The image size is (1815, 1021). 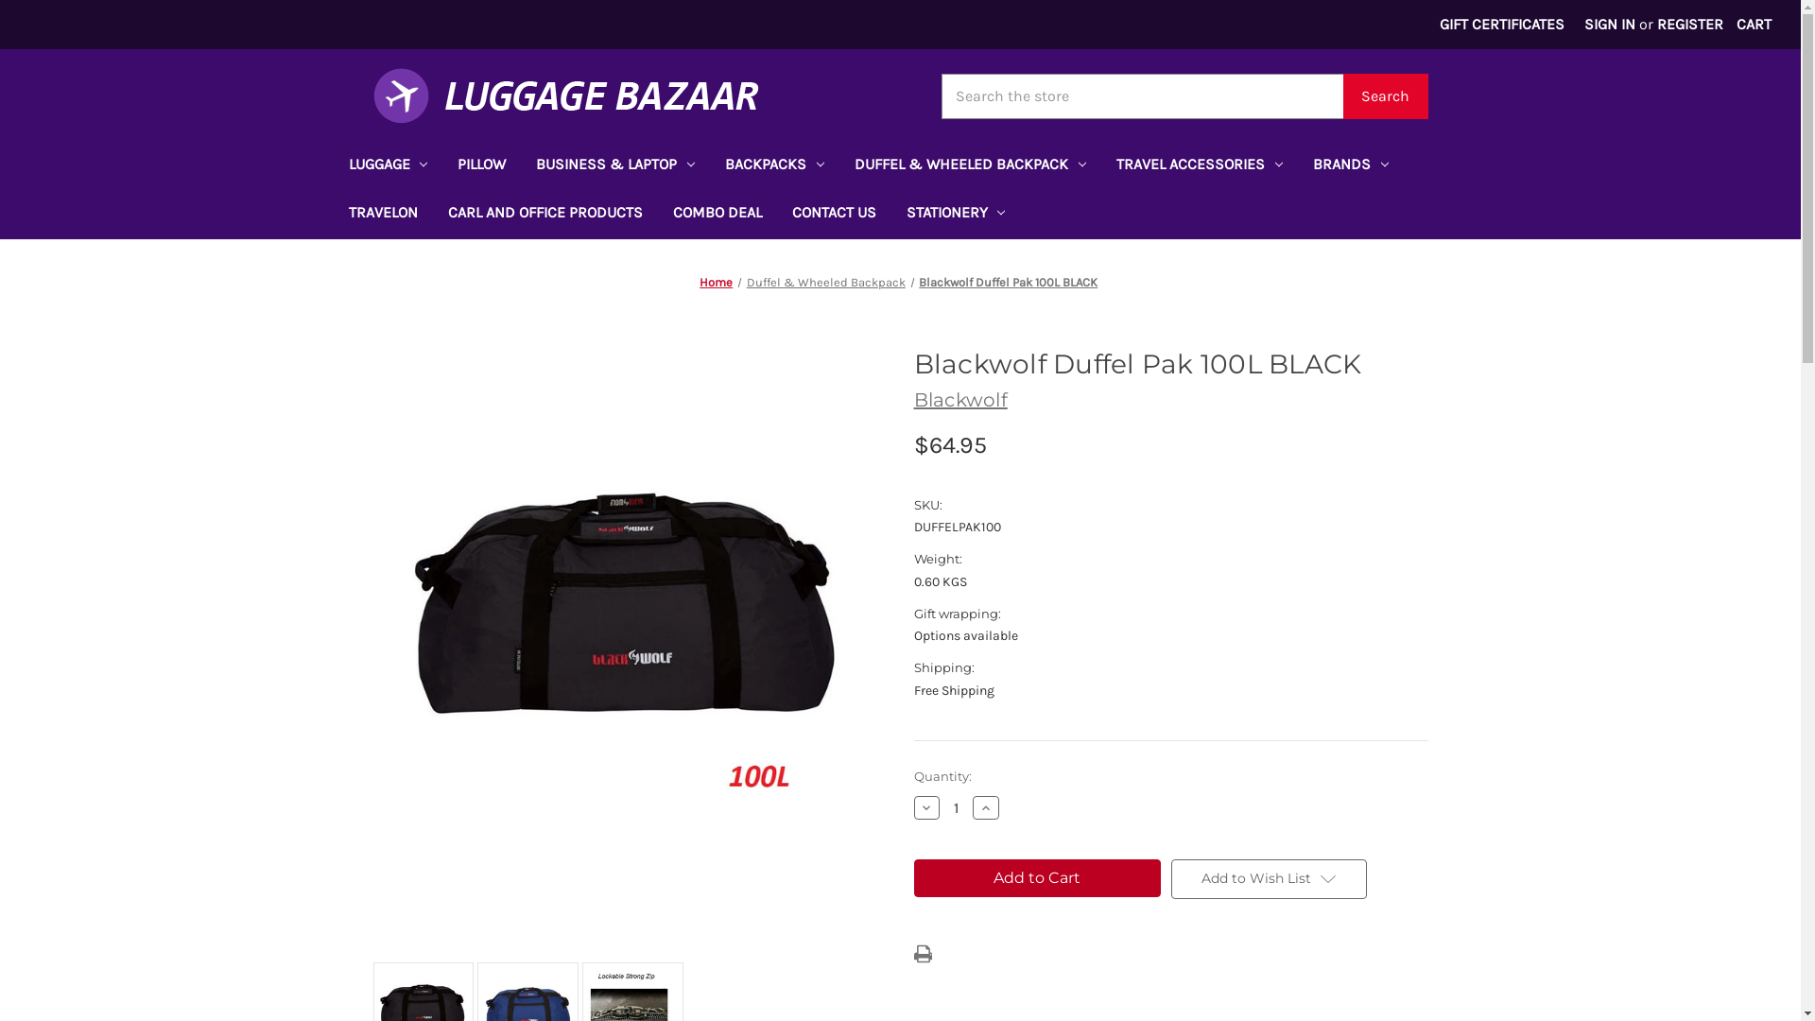 What do you see at coordinates (1351, 166) in the screenshot?
I see `BRANDS` at bounding box center [1351, 166].